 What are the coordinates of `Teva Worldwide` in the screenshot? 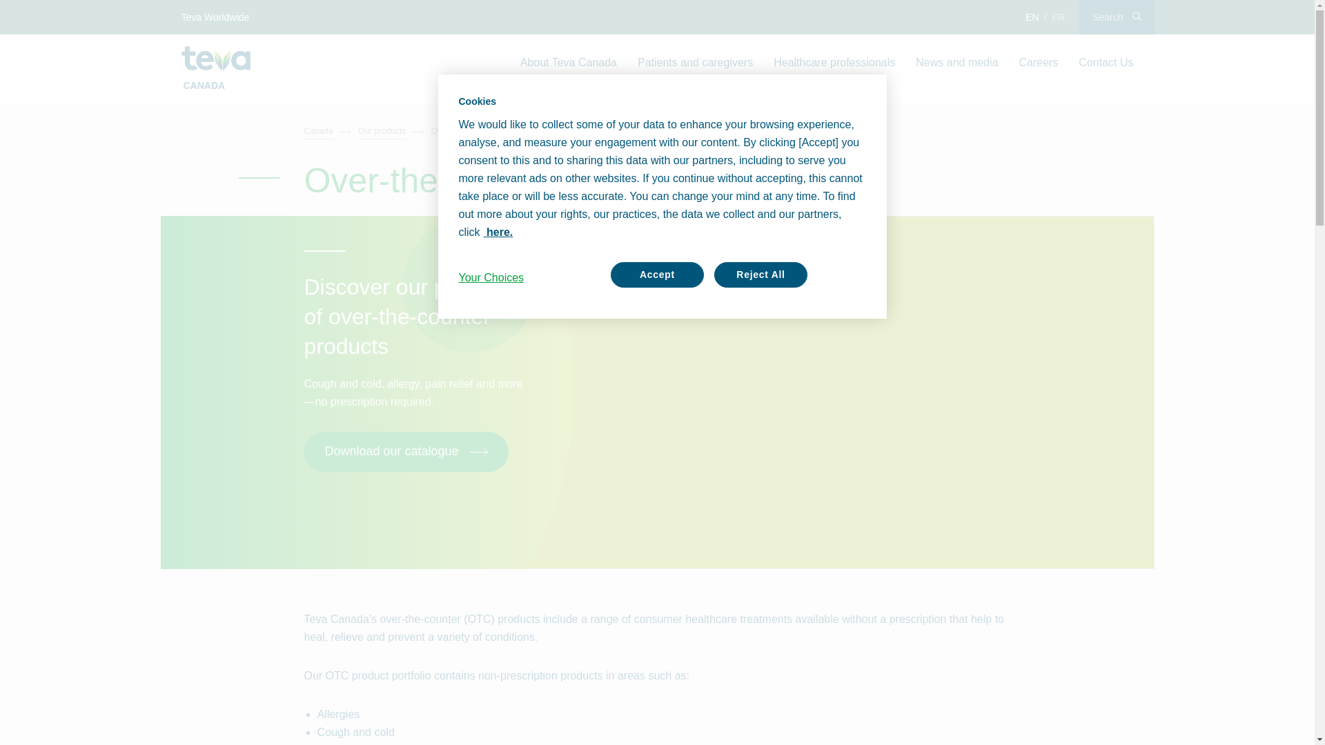 It's located at (215, 17).